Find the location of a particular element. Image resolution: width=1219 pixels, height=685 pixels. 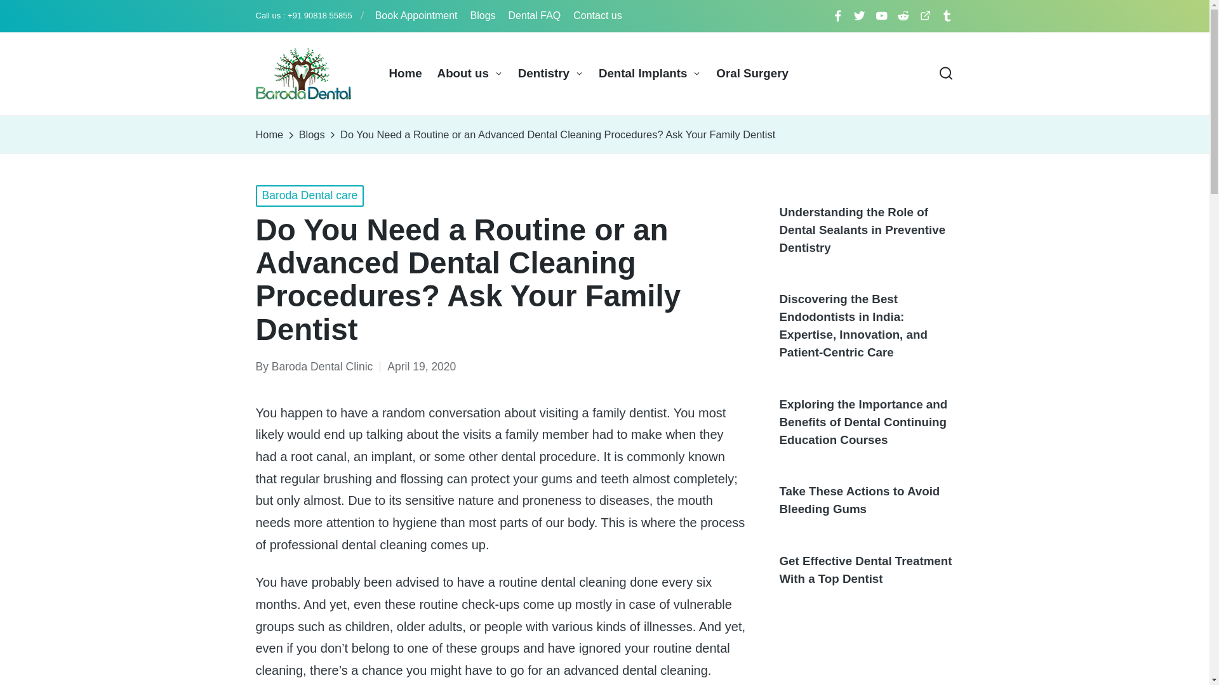

Dental Implants is located at coordinates (649, 74).